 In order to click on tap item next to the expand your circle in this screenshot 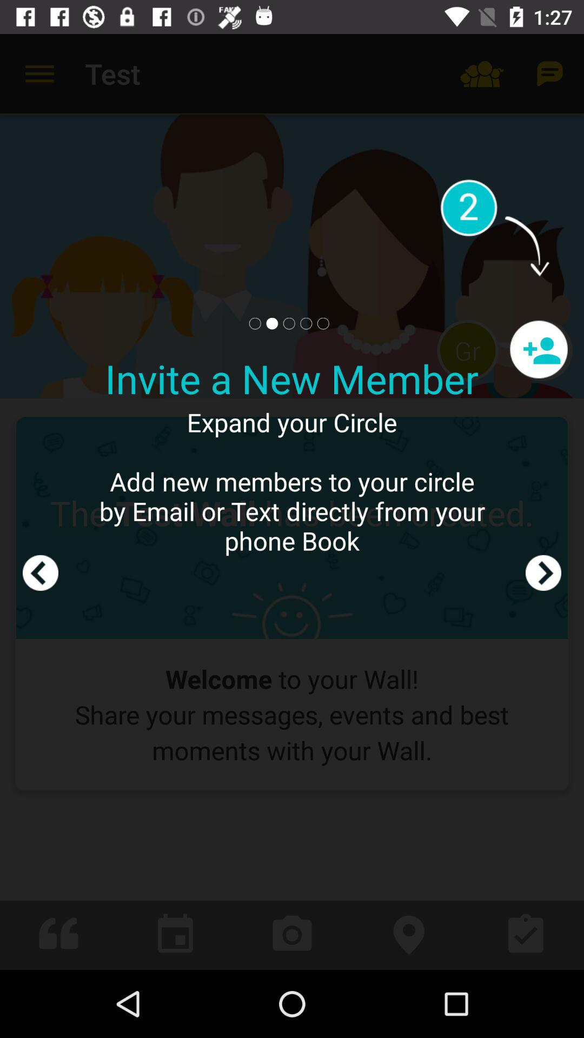, I will do `click(41, 502)`.